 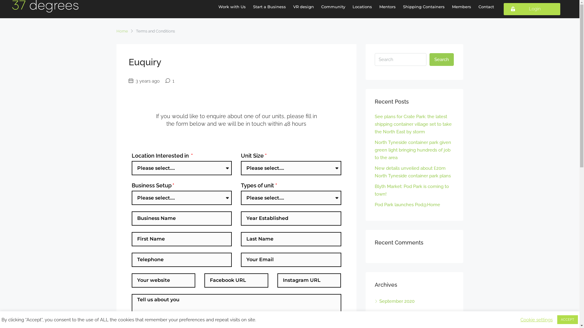 What do you see at coordinates (122, 31) in the screenshot?
I see `Home` at bounding box center [122, 31].